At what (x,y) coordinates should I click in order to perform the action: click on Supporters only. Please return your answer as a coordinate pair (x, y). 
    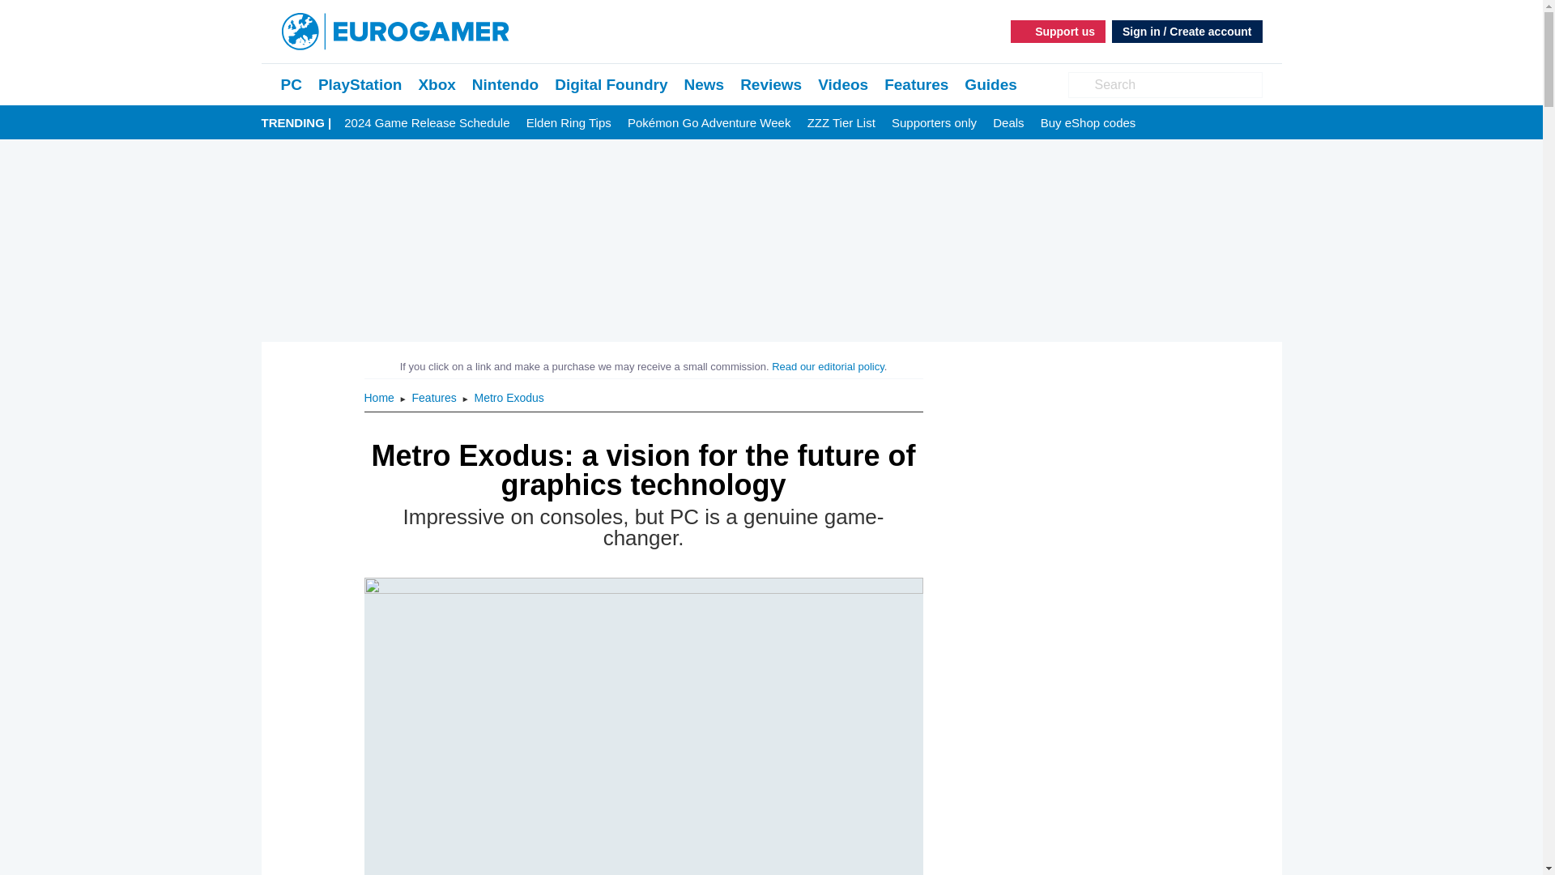
    Looking at the image, I should click on (933, 123).